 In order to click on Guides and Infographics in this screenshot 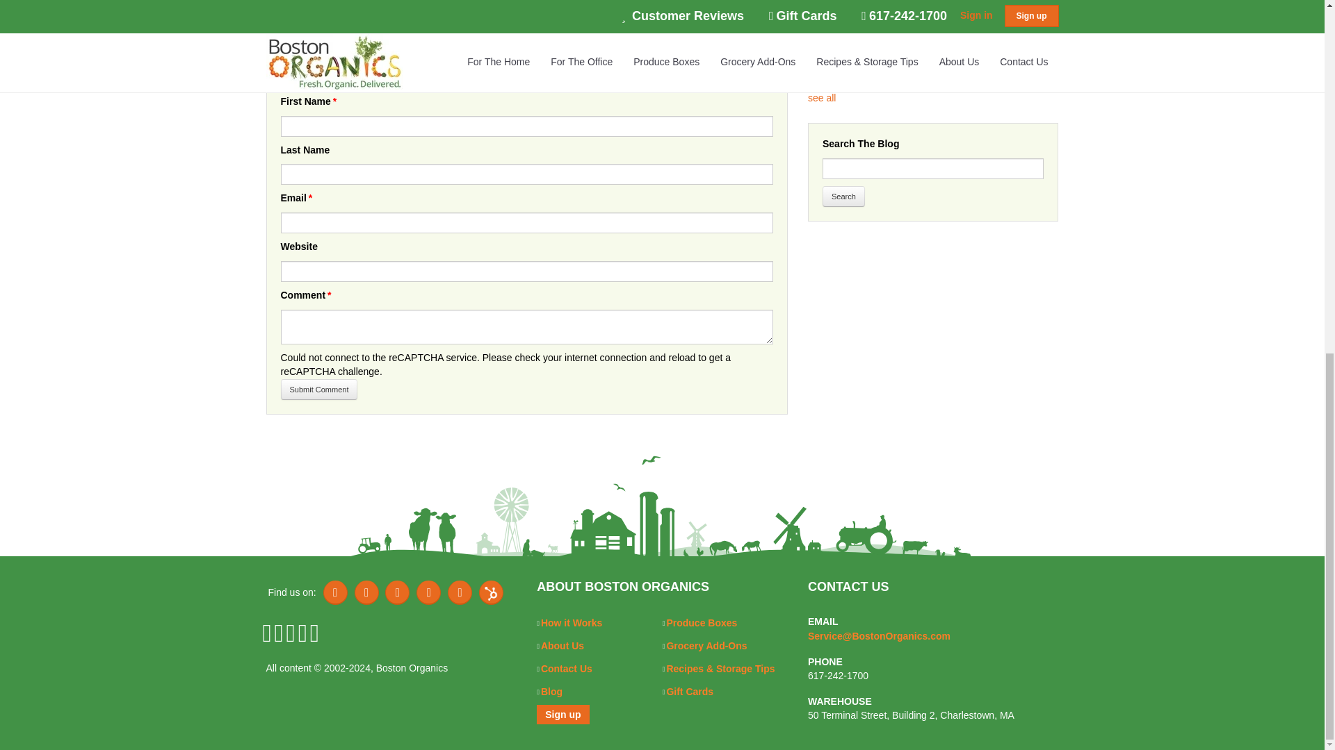, I will do `click(499, 19)`.